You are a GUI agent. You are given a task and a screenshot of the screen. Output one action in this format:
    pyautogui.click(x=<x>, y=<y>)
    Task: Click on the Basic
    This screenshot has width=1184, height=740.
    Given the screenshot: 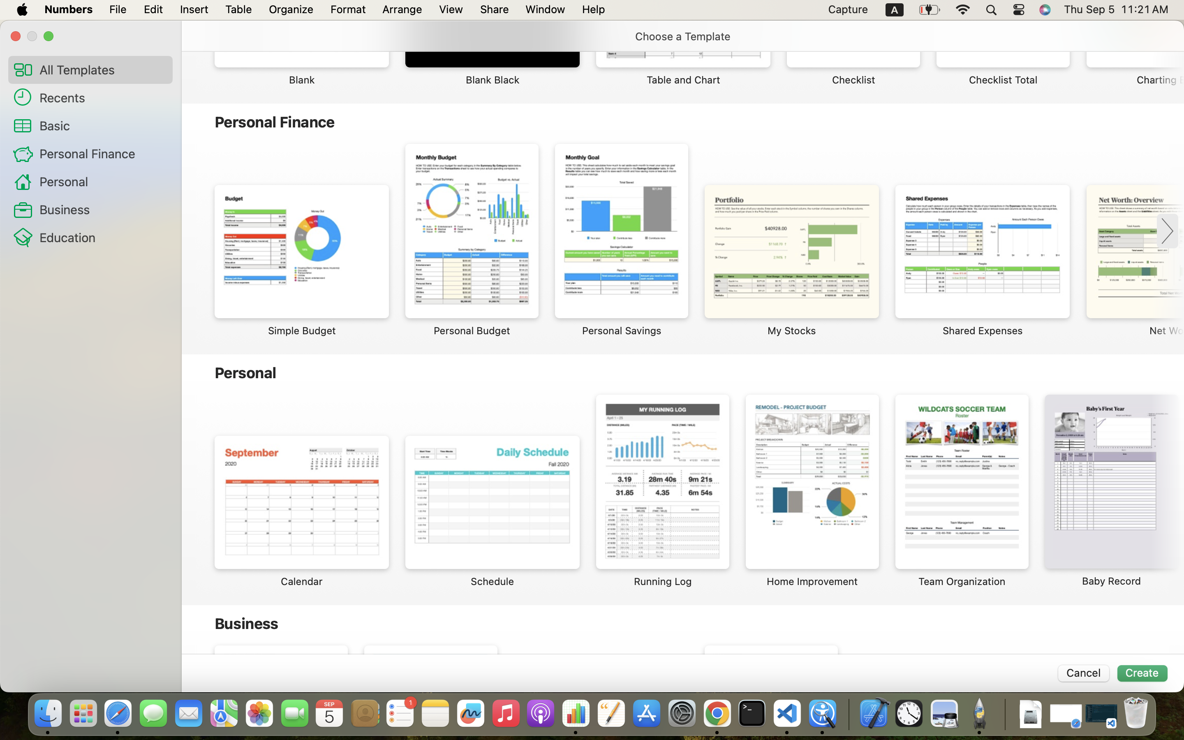 What is the action you would take?
    pyautogui.click(x=103, y=125)
    